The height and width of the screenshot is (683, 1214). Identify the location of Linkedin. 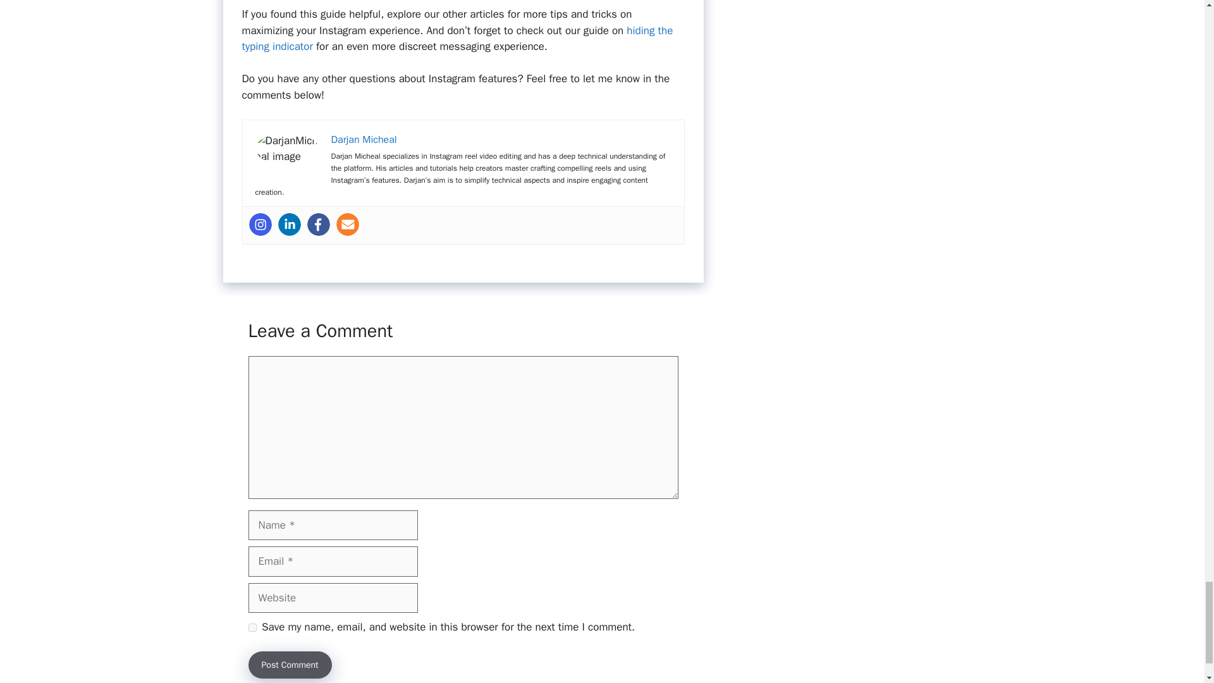
(290, 224).